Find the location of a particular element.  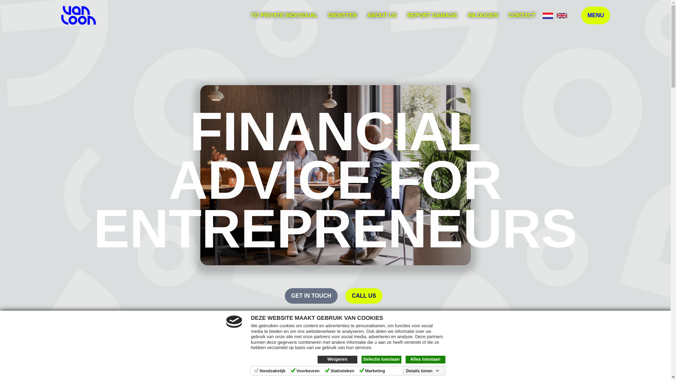

Selectie toestaan is located at coordinates (381, 359).